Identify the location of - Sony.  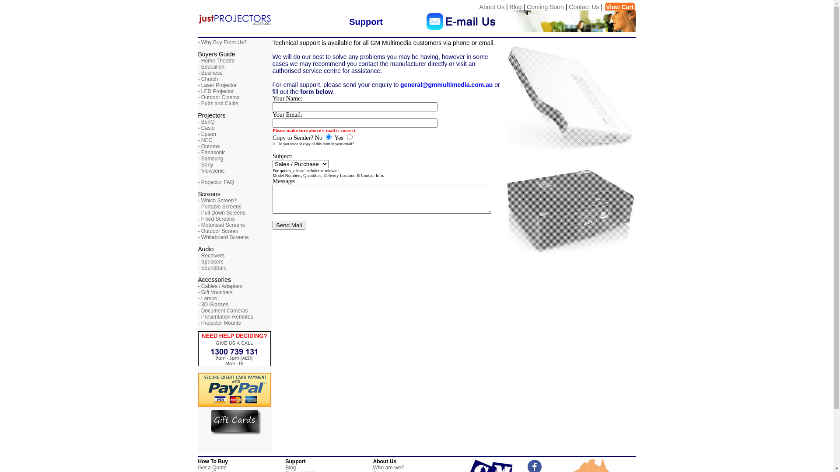
(206, 165).